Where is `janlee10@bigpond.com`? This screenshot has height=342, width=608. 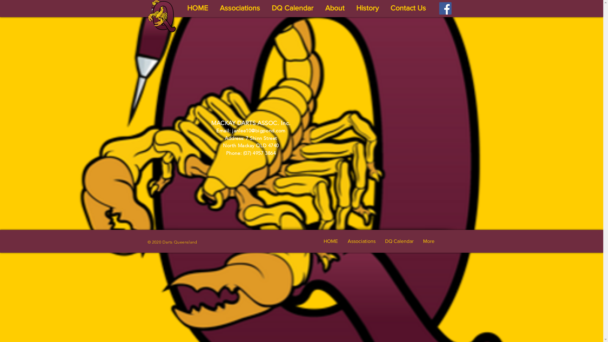 janlee10@bigpond.com is located at coordinates (259, 130).